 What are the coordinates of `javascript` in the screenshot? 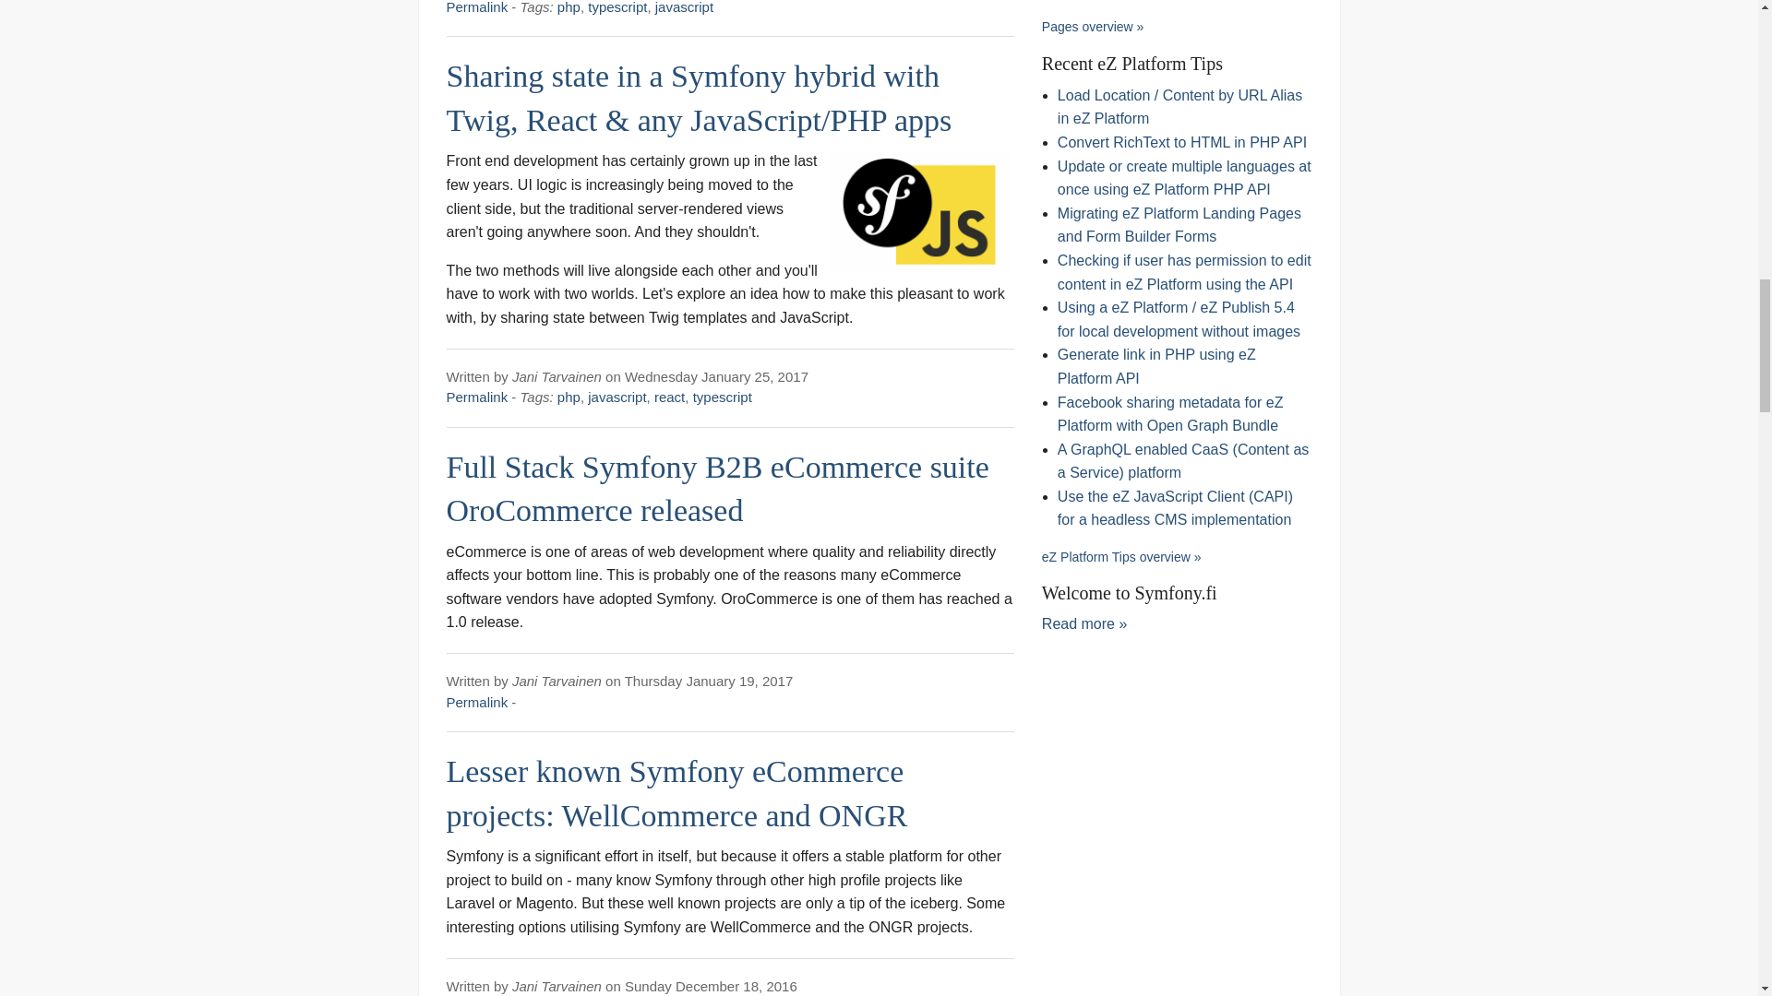 It's located at (685, 7).